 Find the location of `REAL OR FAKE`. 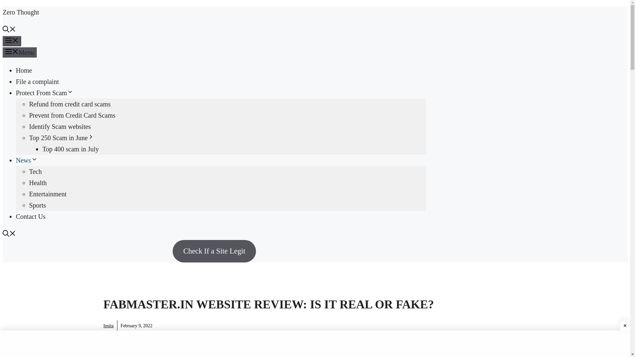

REAL OR FAKE is located at coordinates (140, 341).